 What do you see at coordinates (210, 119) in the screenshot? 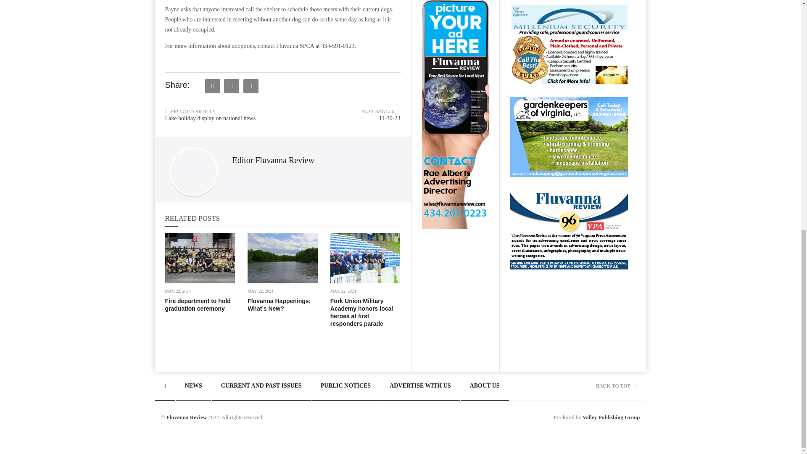
I see `Lake holiday display on national news` at bounding box center [210, 119].